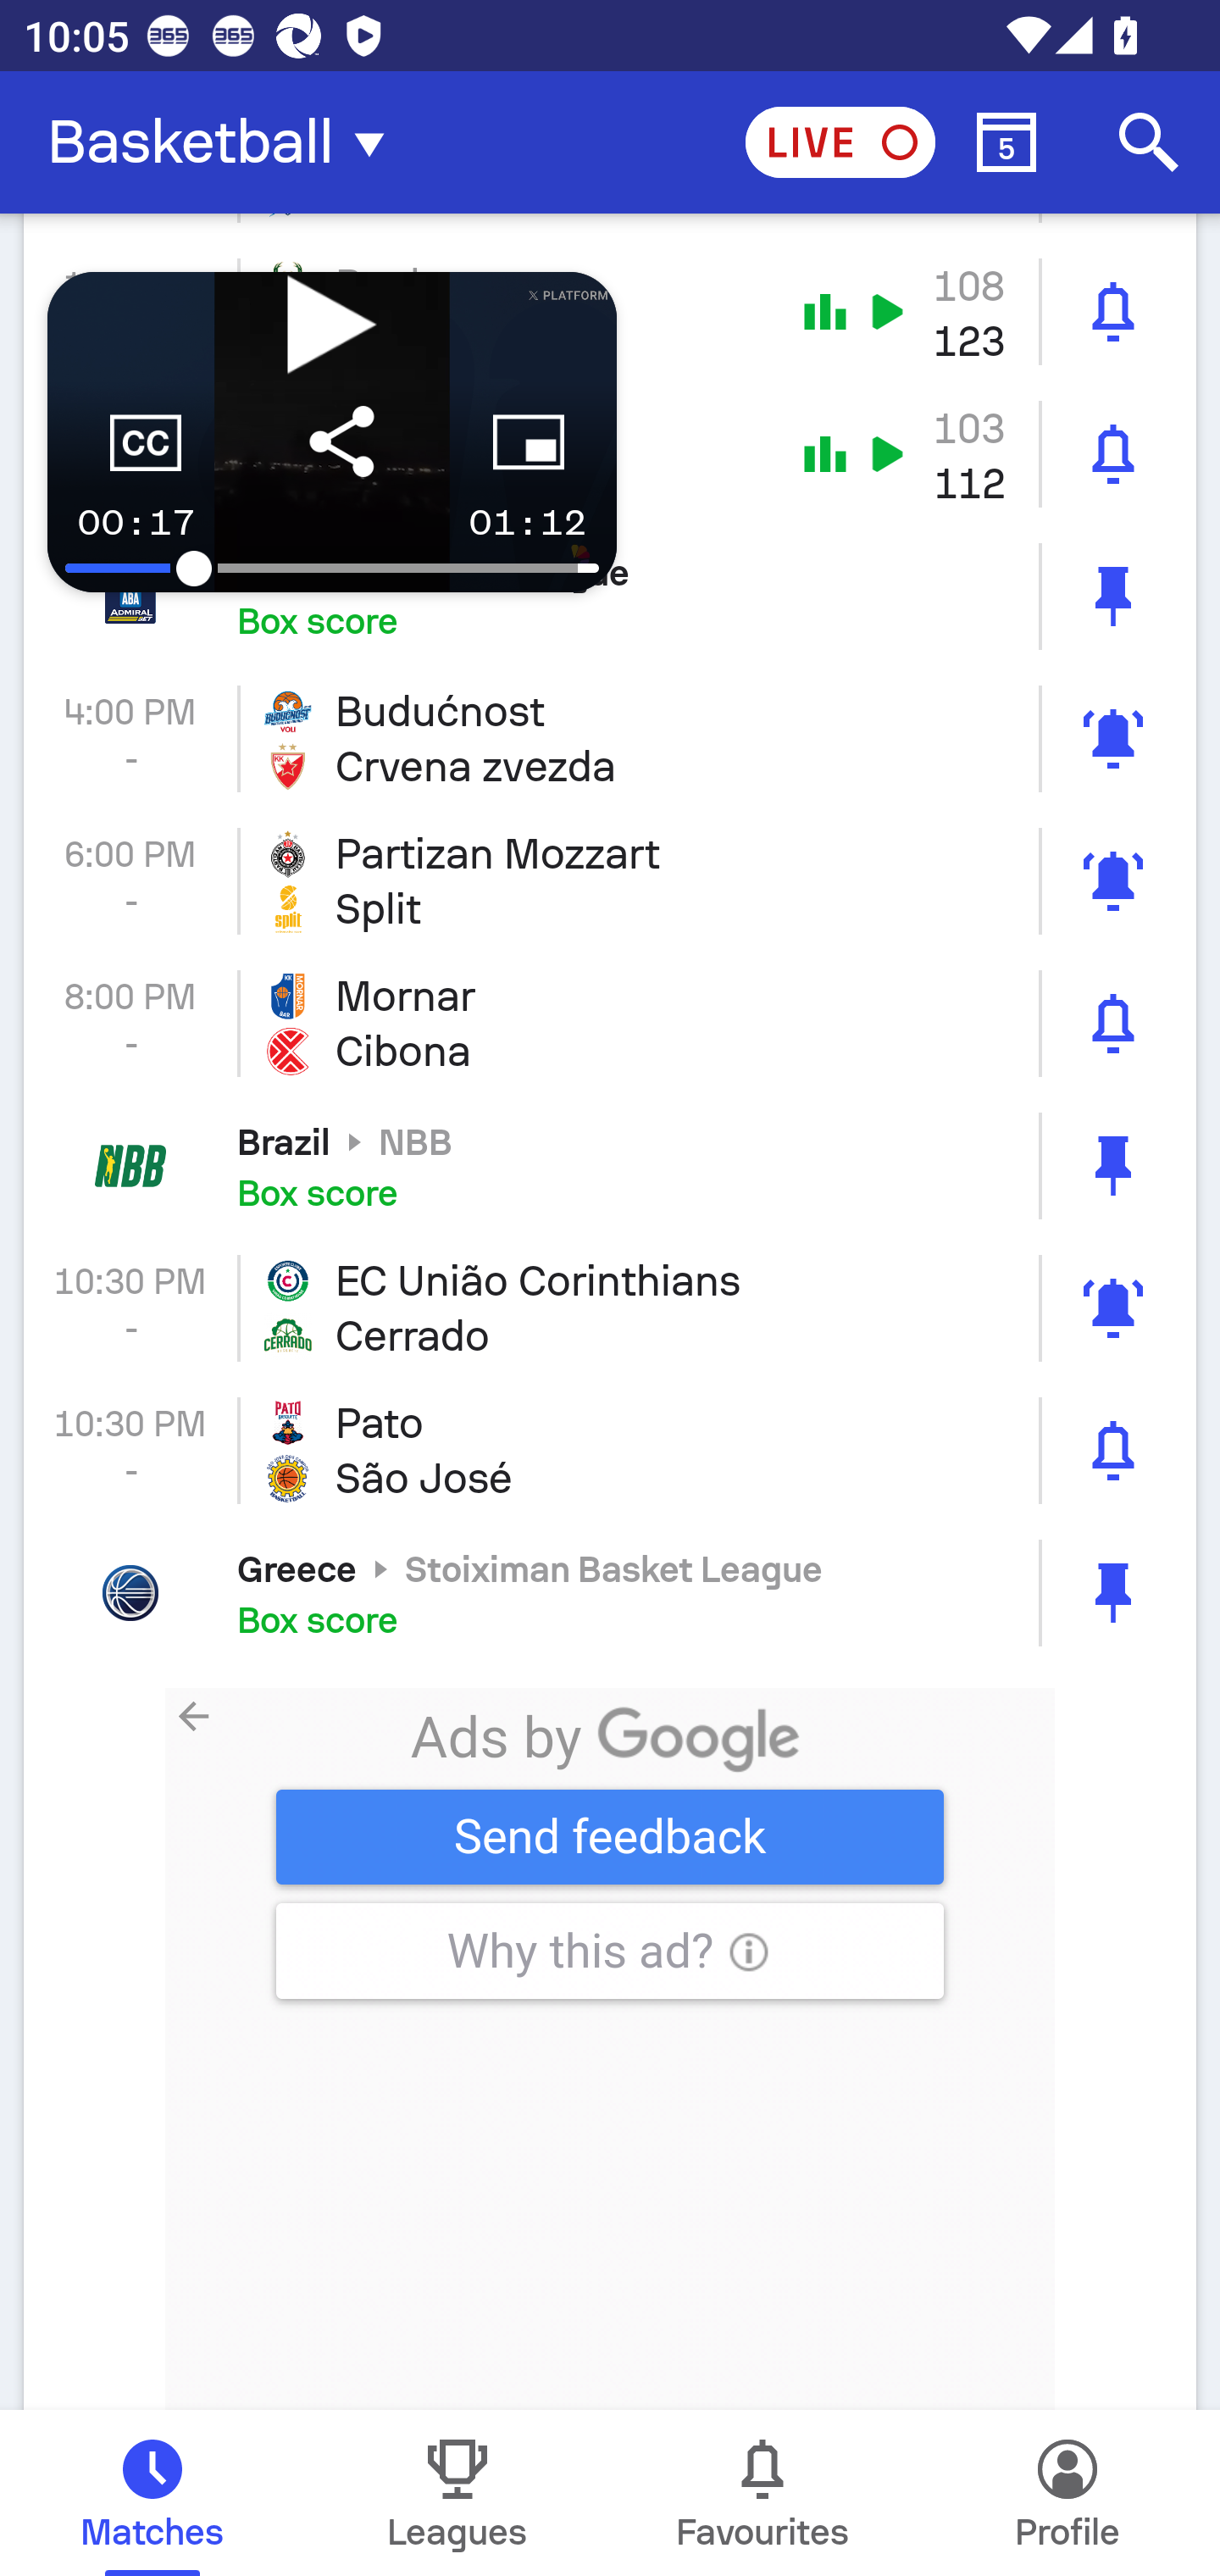 This screenshot has height=2576, width=1220. I want to click on 4:00 PM - Budućnost Crvena zvezda, so click(610, 737).